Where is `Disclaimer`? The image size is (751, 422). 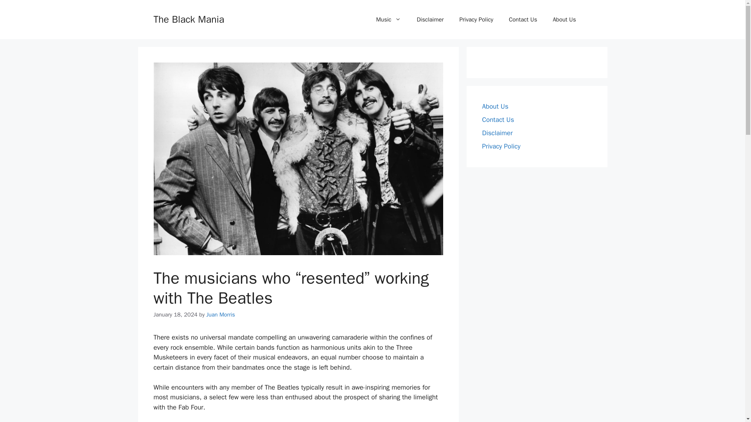
Disclaimer is located at coordinates (497, 133).